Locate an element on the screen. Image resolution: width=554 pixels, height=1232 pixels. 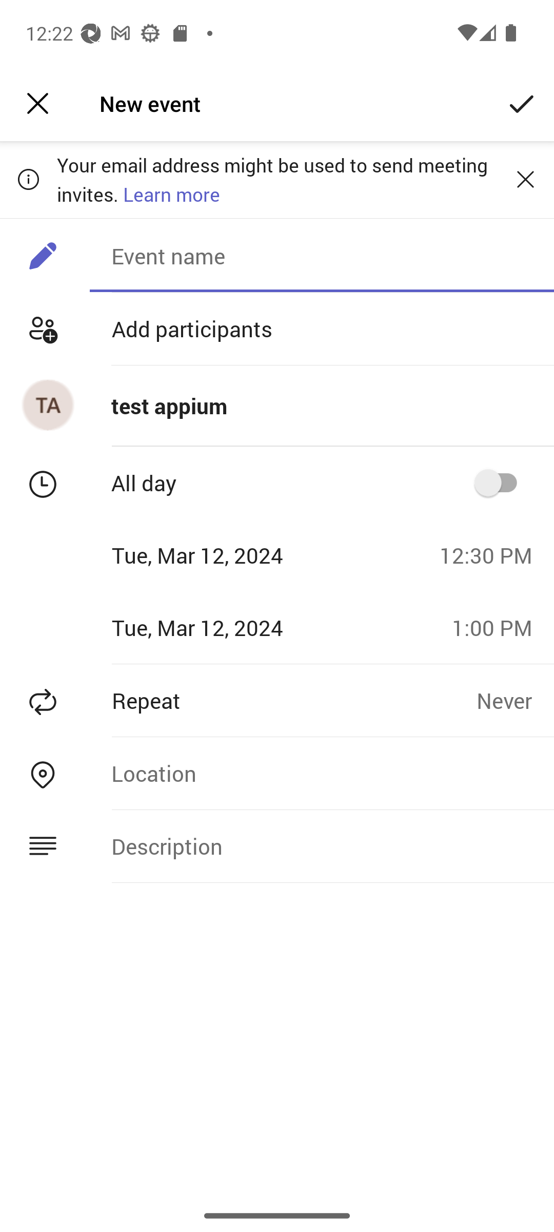
1:00 PM End time 1:00 PM is located at coordinates (498, 627).